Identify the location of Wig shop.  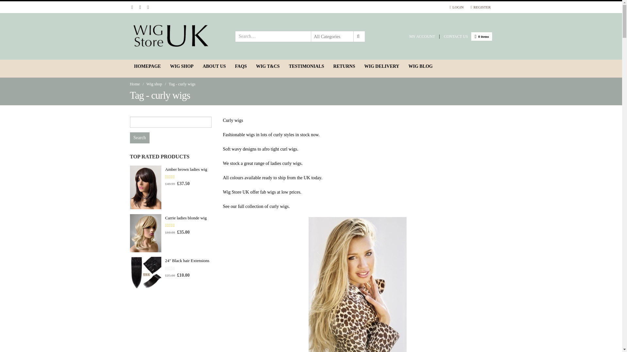
(154, 84).